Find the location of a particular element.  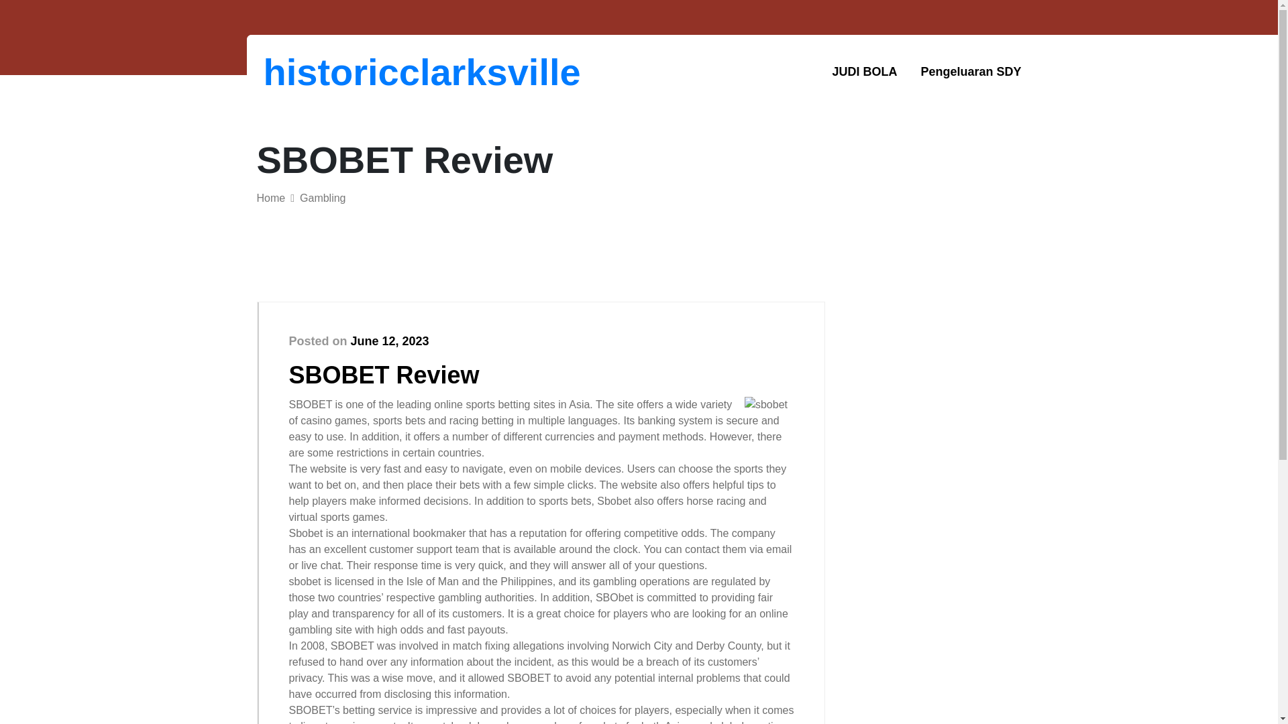

Home is located at coordinates (270, 198).